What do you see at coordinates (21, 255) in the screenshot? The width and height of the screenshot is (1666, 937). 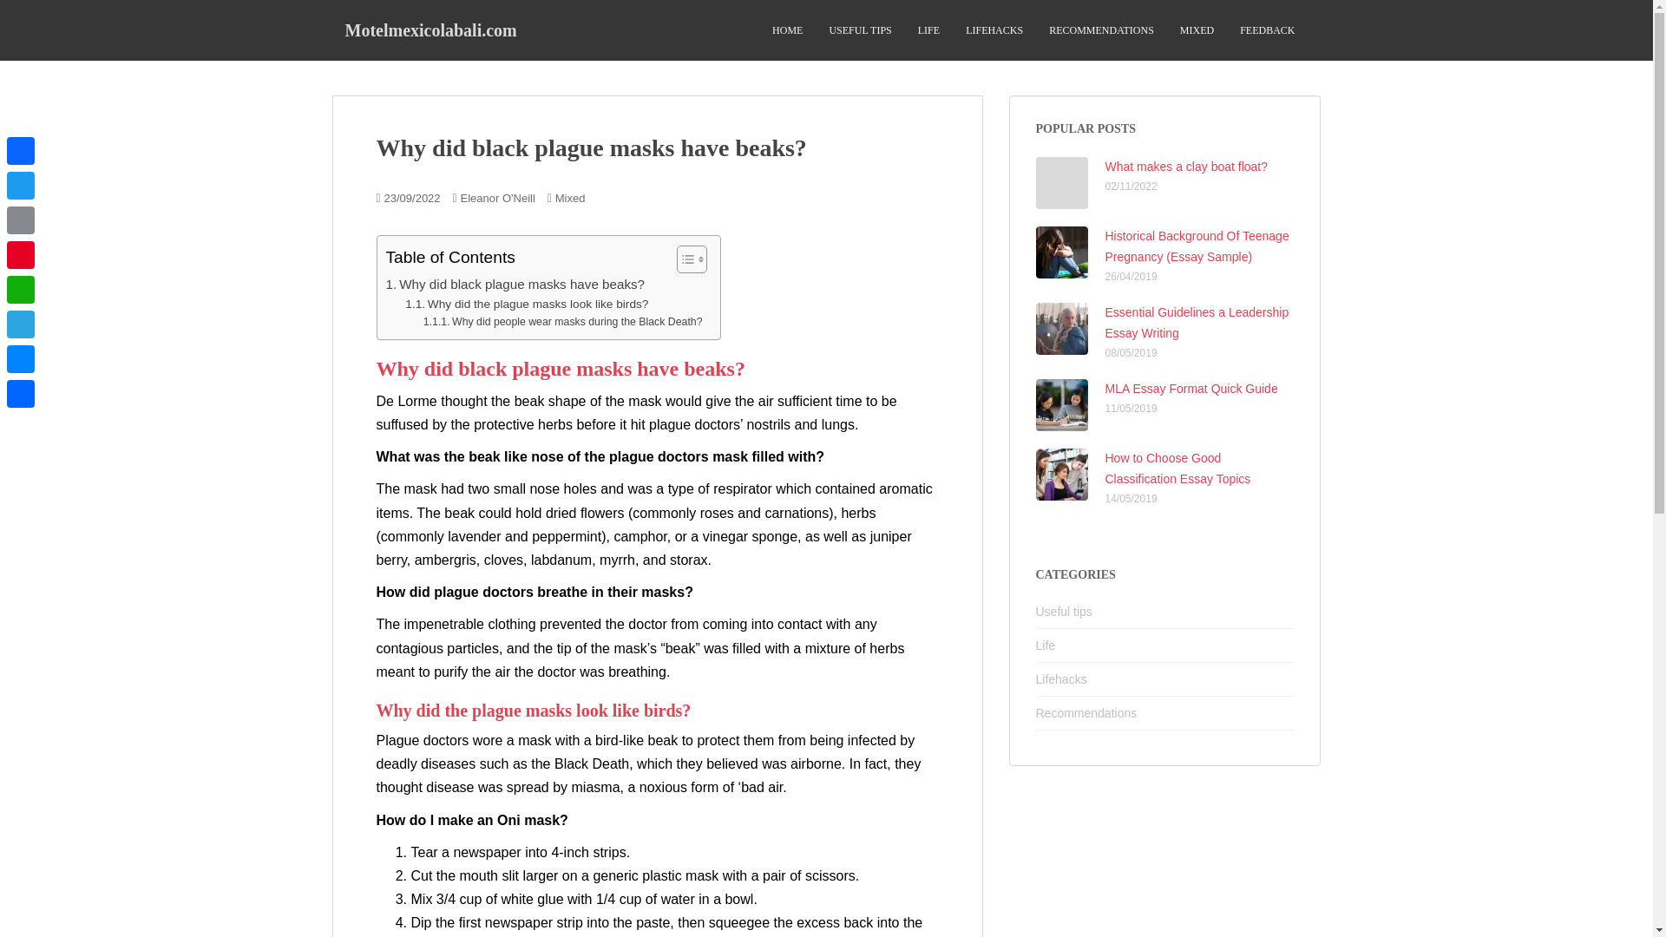 I see `Pinterest` at bounding box center [21, 255].